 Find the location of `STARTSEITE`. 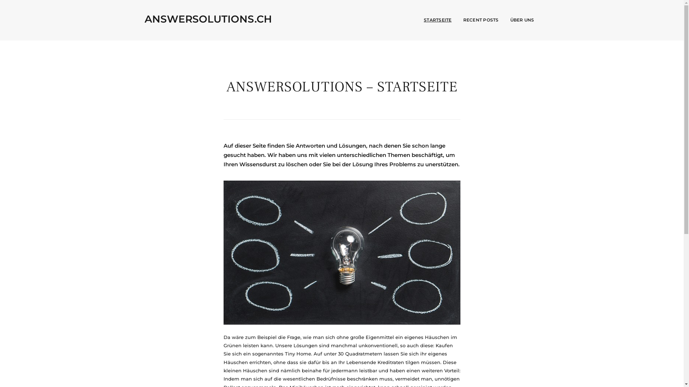

STARTSEITE is located at coordinates (438, 20).